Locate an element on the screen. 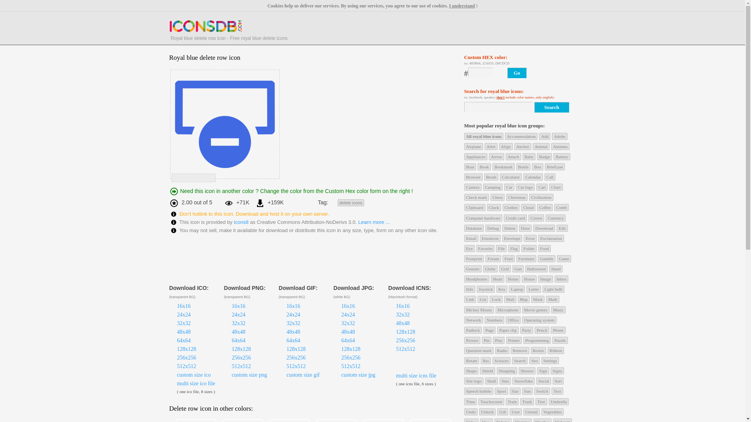 The image size is (751, 422). 48x48 is located at coordinates (183, 332).